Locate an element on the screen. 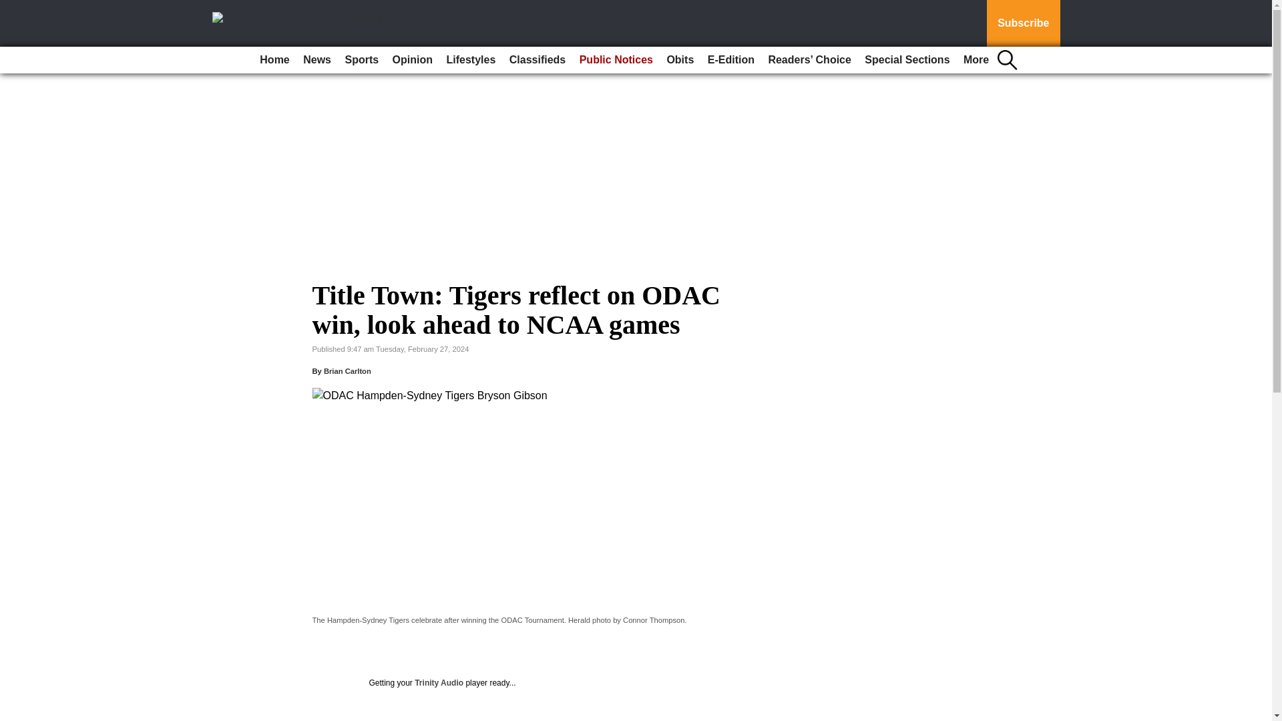 Image resolution: width=1282 pixels, height=721 pixels. E-Edition is located at coordinates (731, 60).